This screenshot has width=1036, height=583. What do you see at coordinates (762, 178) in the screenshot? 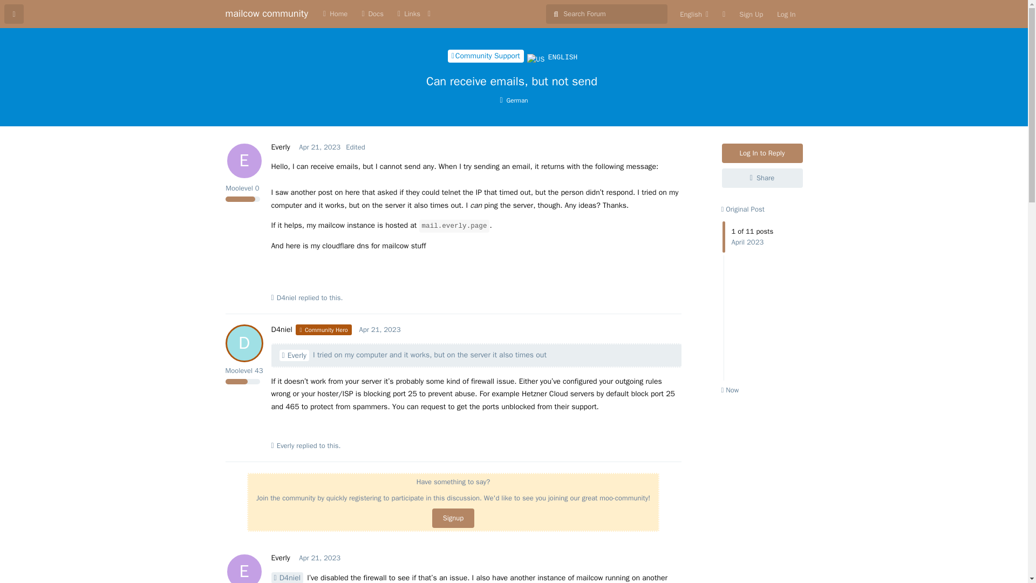
I see `Share` at bounding box center [762, 178].